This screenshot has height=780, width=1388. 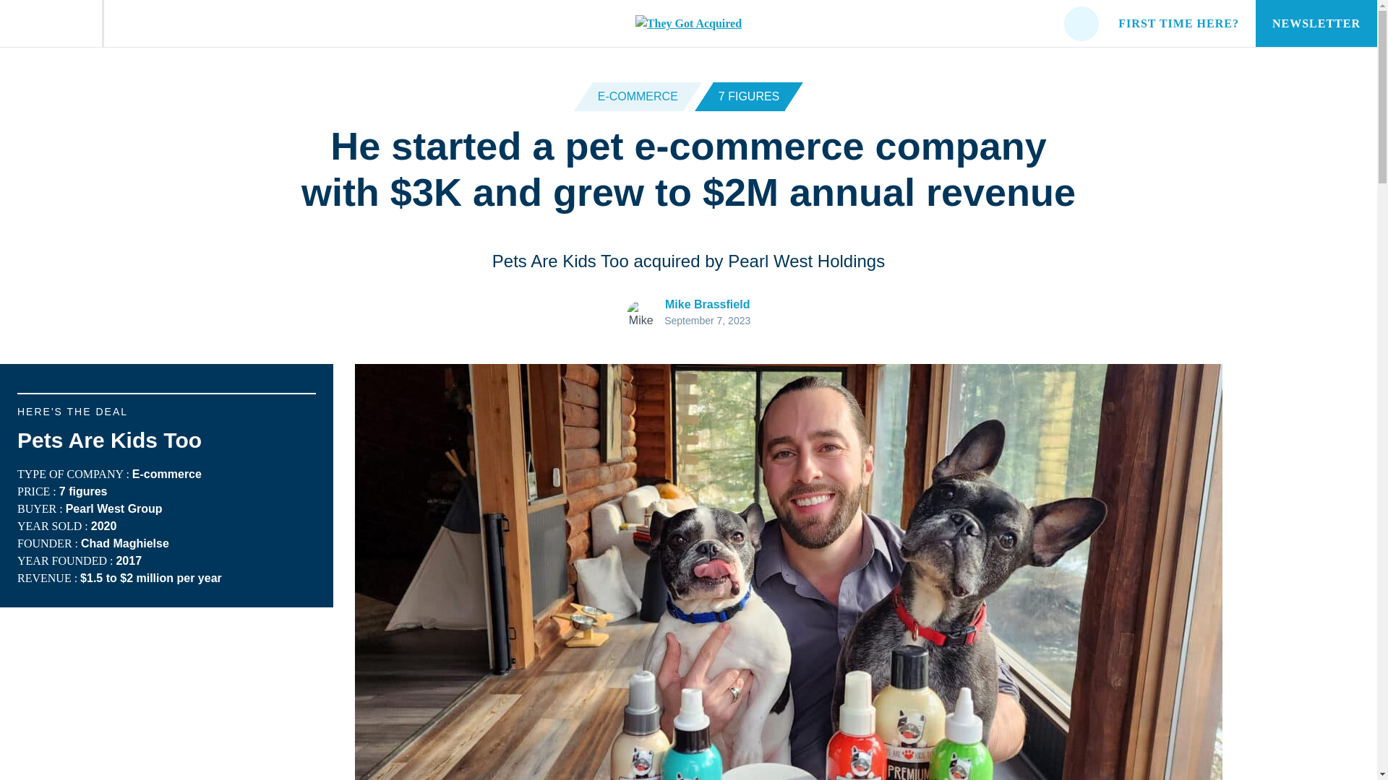 What do you see at coordinates (749, 97) in the screenshot?
I see `7 FIGURES` at bounding box center [749, 97].